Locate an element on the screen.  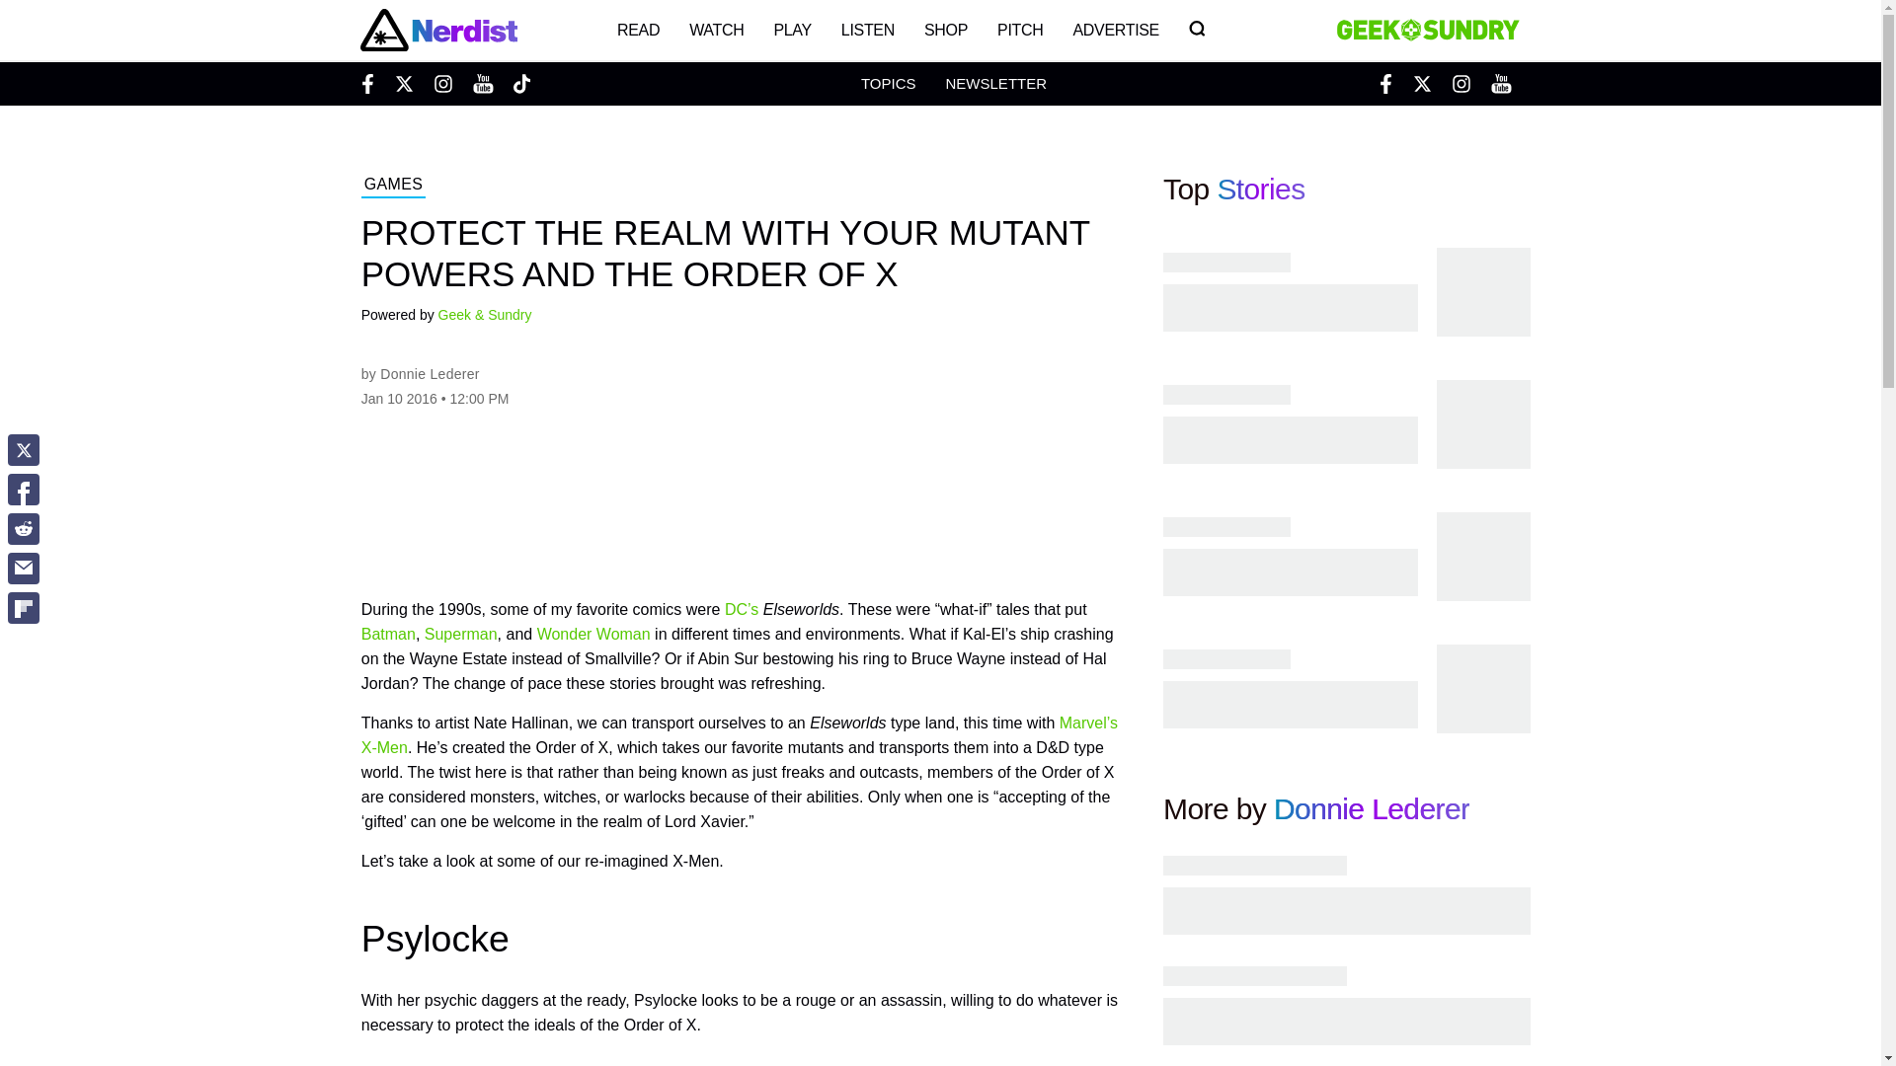
SHOP is located at coordinates (946, 30).